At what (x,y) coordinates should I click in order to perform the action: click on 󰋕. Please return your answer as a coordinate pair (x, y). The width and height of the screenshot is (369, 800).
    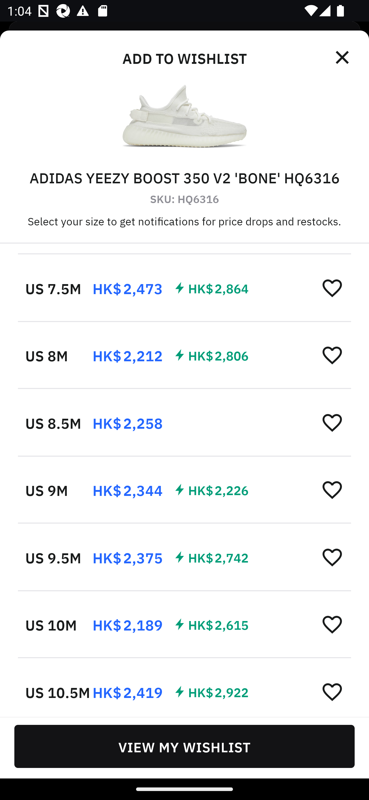
    Looking at the image, I should click on (332, 489).